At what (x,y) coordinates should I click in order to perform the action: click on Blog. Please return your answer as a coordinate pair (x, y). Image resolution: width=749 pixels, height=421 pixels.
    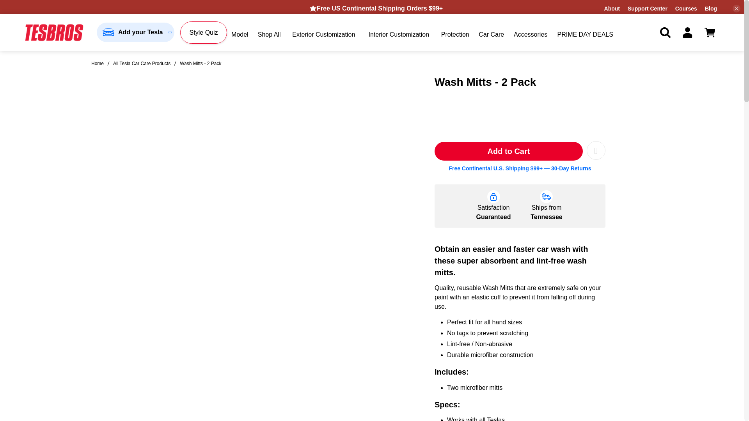
    Looking at the image, I should click on (711, 9).